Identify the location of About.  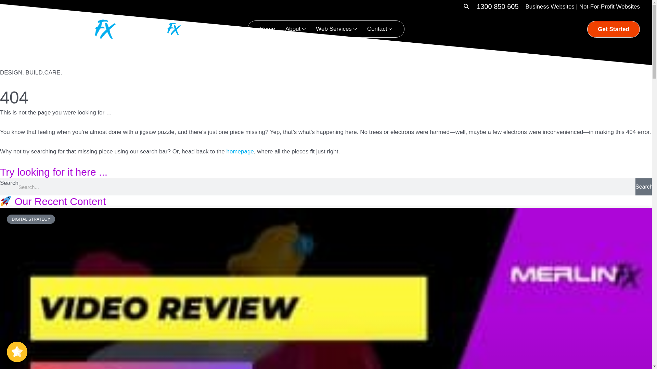
(296, 29).